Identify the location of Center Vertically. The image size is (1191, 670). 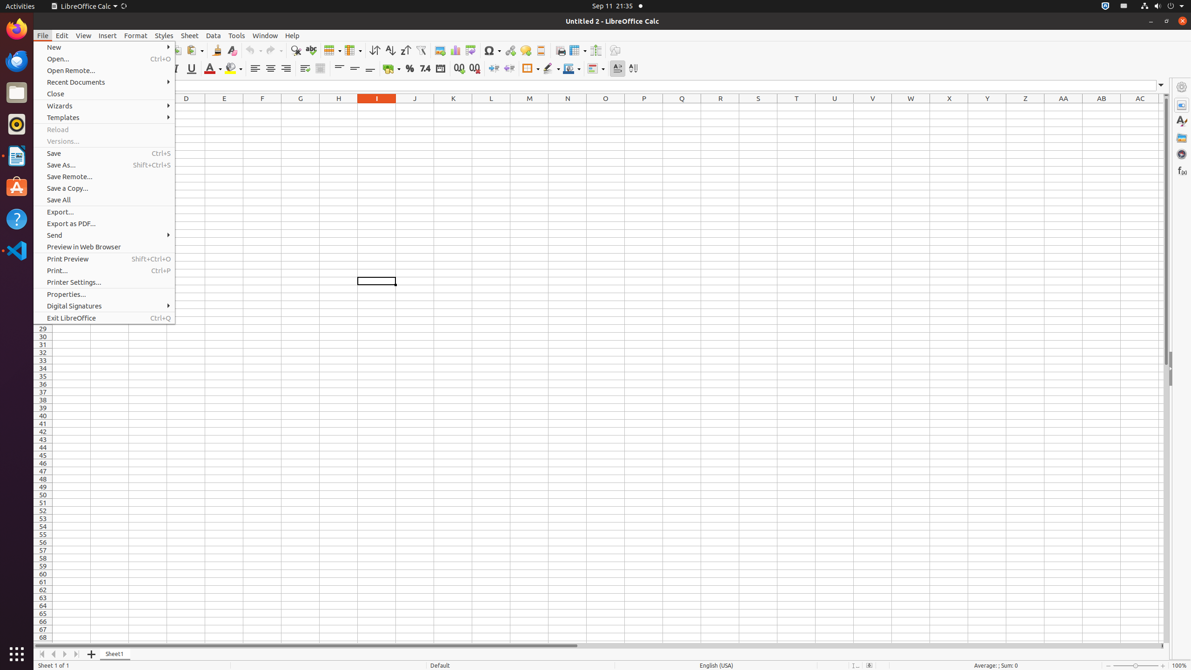
(355, 69).